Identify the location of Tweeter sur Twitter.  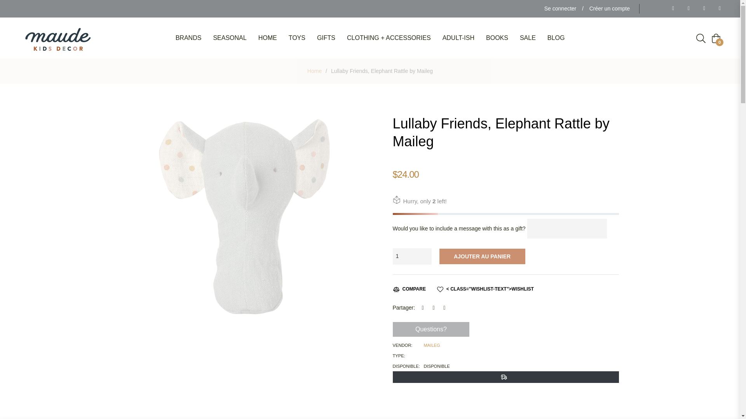
(436, 308).